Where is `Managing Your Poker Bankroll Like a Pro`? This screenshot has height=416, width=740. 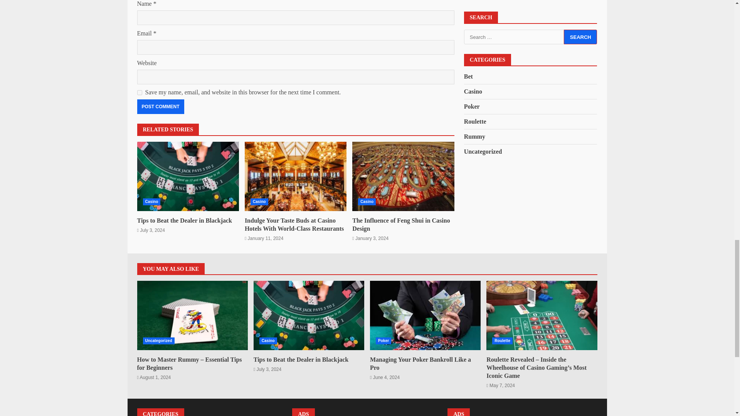 Managing Your Poker Bankroll Like a Pro is located at coordinates (425, 315).